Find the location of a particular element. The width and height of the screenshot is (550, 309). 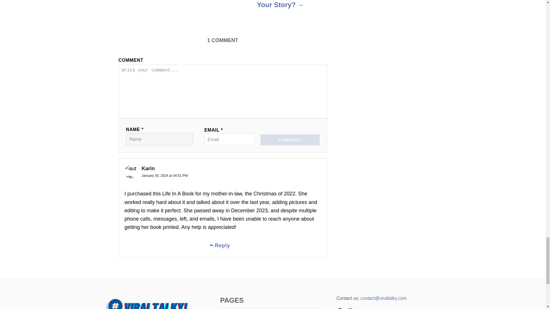

My Life In A Book vs StoryWorth: Which Fits Your Story? is located at coordinates (280, 7).